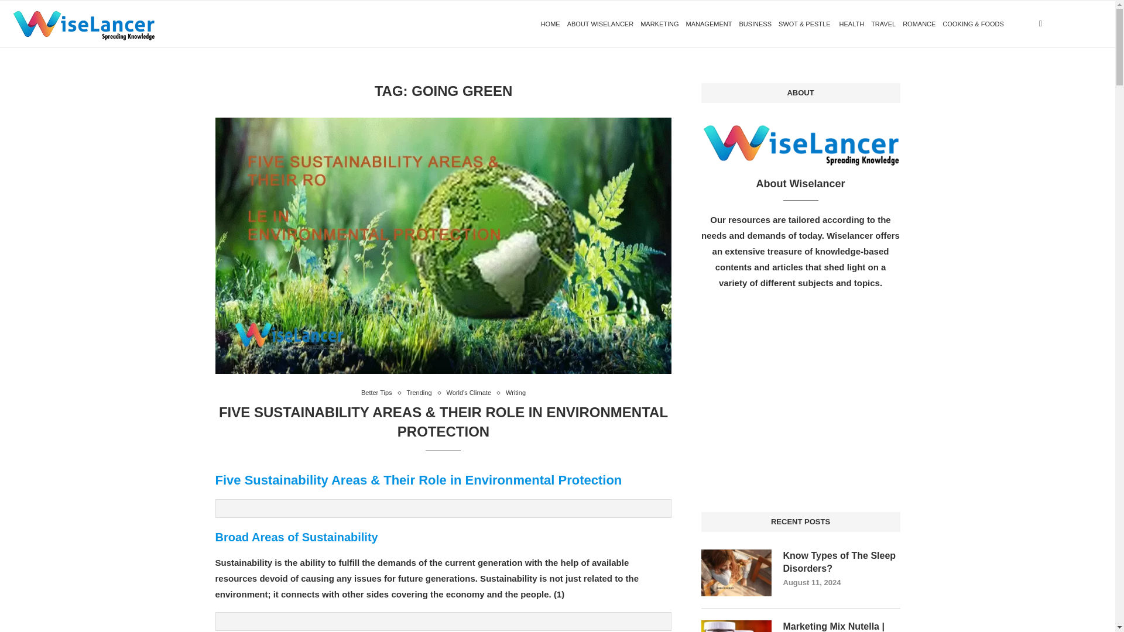 The width and height of the screenshot is (1124, 632). I want to click on MANAGEMENT, so click(709, 24).